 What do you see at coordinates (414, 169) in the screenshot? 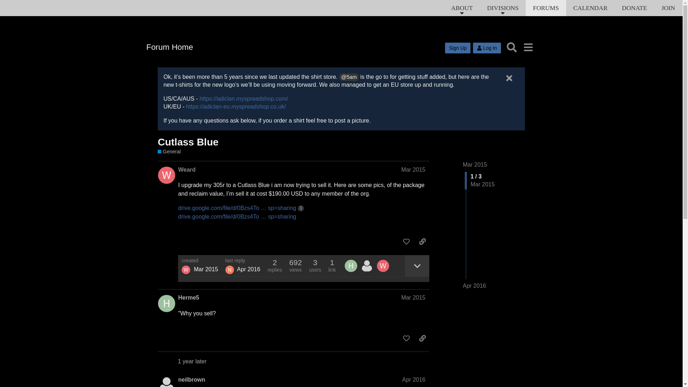
I see `Post date` at bounding box center [414, 169].